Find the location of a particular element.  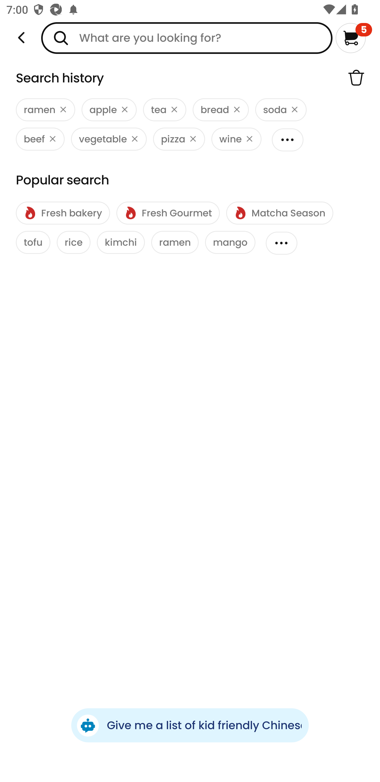

tofu is located at coordinates (33, 243).